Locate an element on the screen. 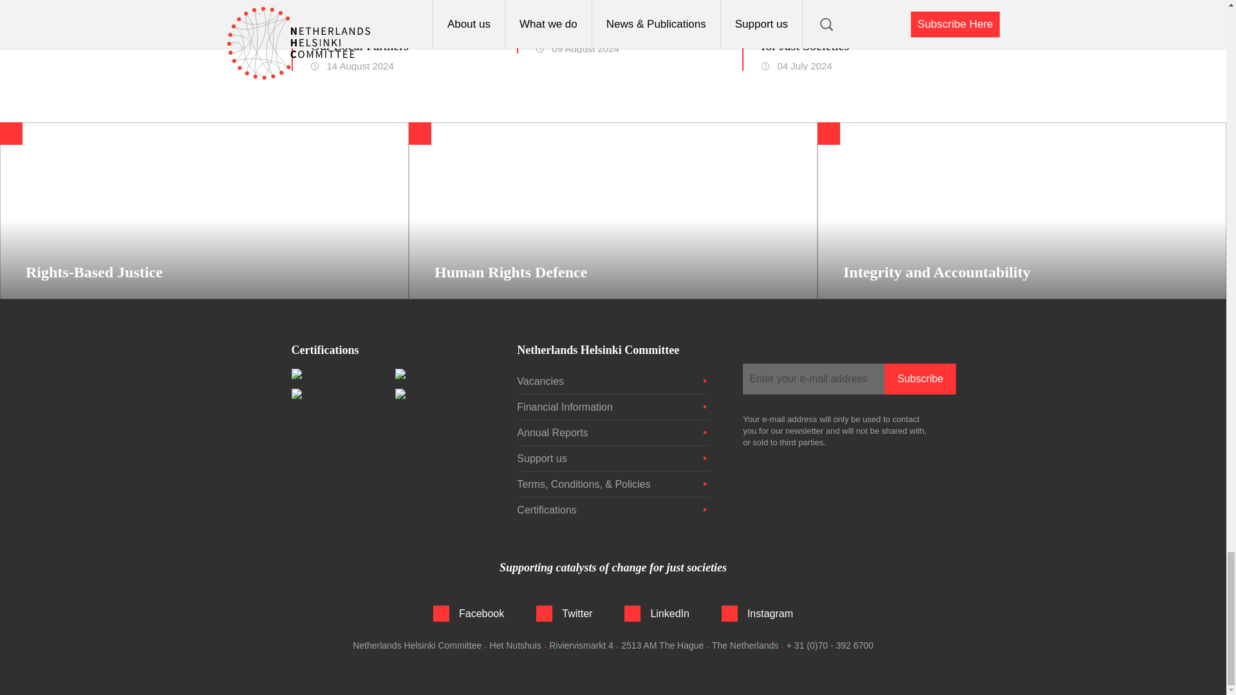 Image resolution: width=1236 pixels, height=695 pixels. EPTA II: Recent Developments and Future Directions is located at coordinates (622, 20).